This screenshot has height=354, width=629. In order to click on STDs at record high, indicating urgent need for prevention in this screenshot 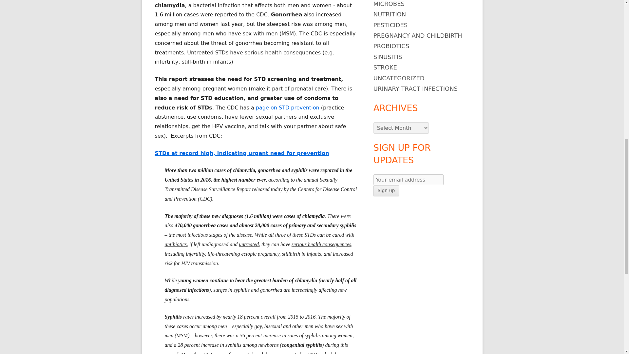, I will do `click(242, 153)`.